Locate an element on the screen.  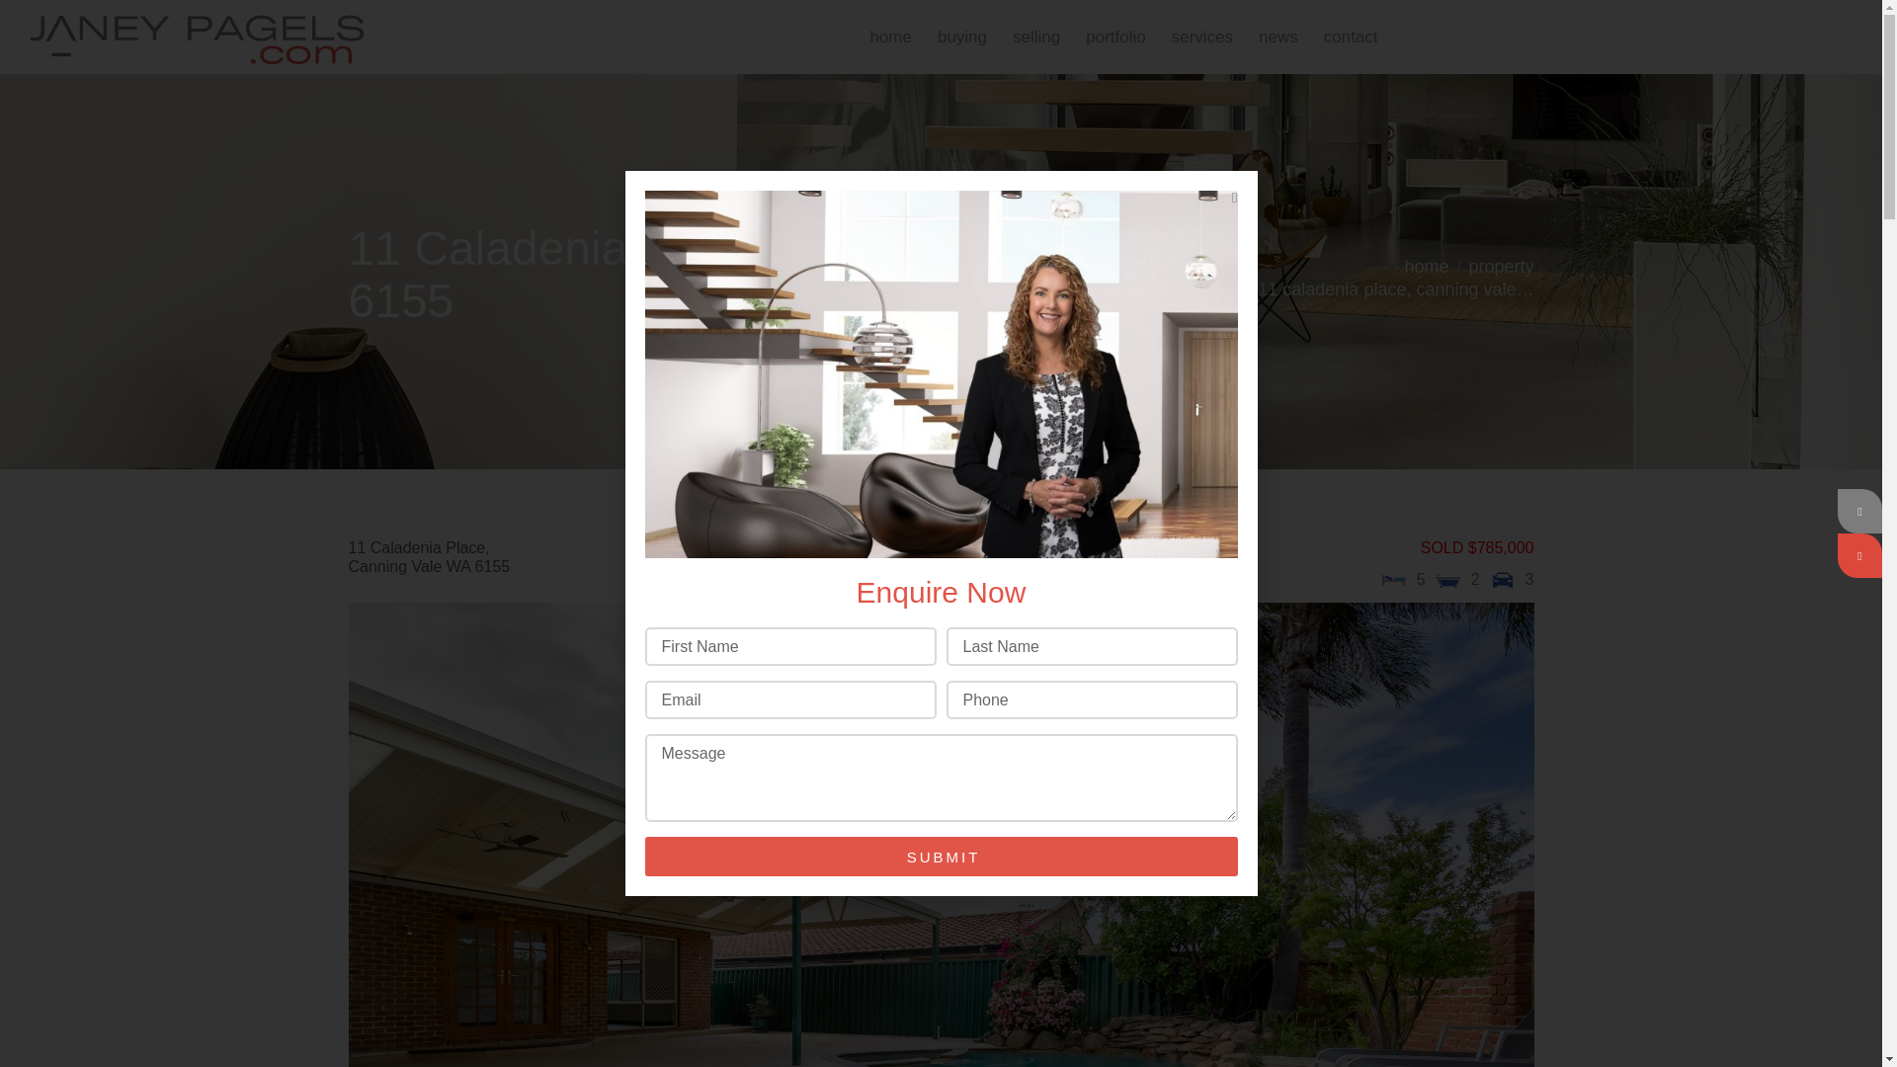
Bedrooms is located at coordinates (1393, 579).